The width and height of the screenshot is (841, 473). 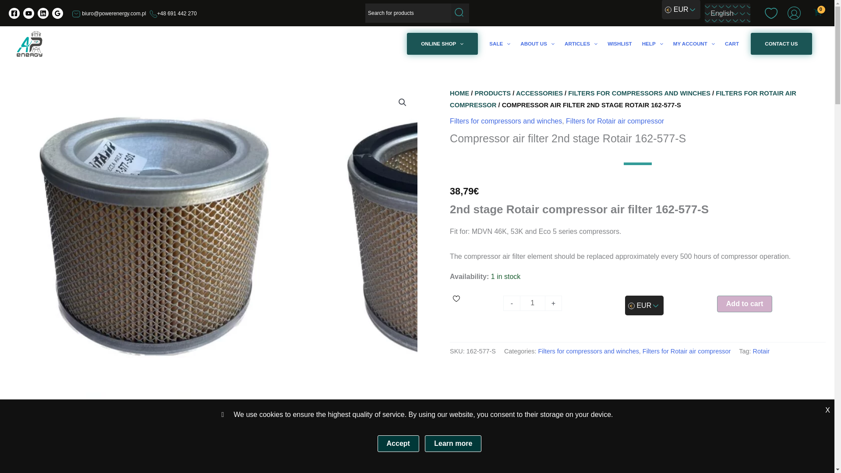 What do you see at coordinates (771, 13) in the screenshot?
I see `wishlist` at bounding box center [771, 13].